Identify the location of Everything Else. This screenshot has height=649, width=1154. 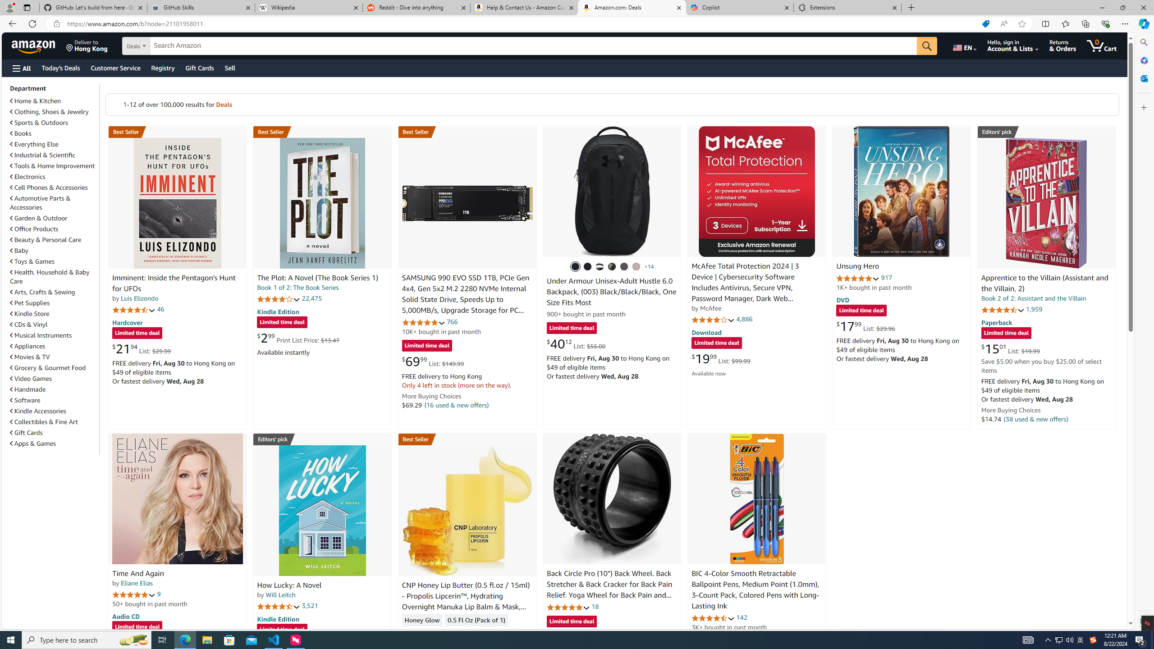
(34, 144).